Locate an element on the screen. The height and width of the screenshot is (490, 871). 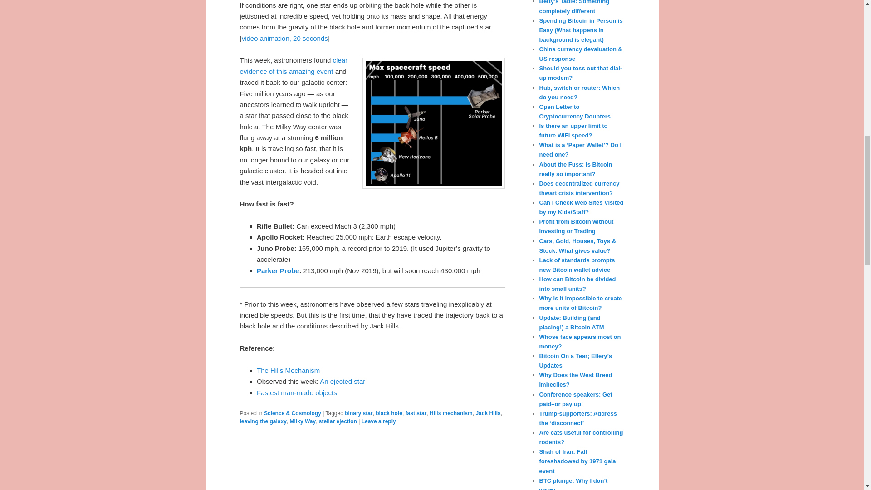
video animation, 20 seconds is located at coordinates (285, 38).